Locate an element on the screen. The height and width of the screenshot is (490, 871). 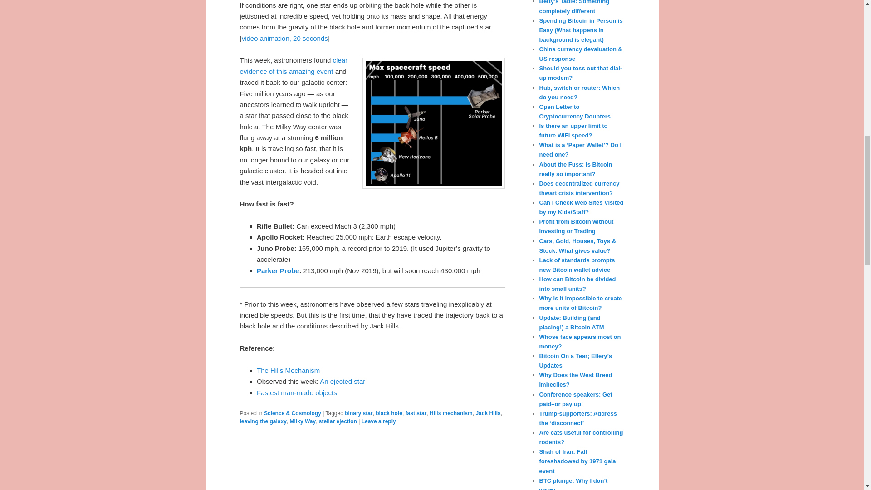
video animation, 20 seconds is located at coordinates (285, 38).